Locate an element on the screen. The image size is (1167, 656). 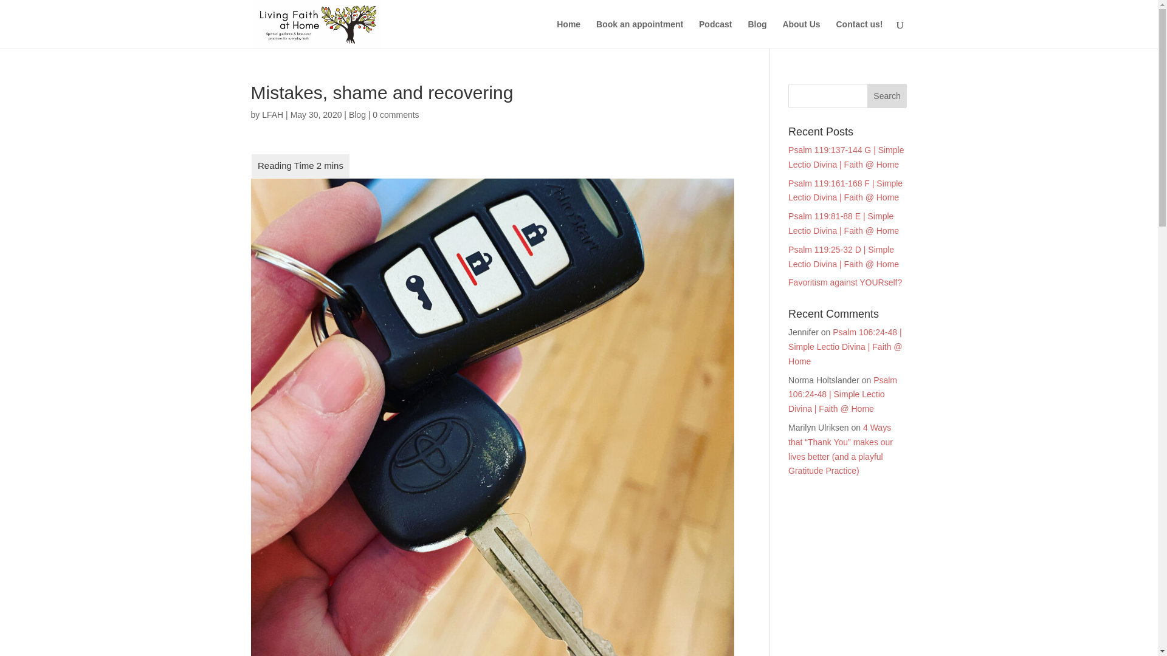
Podcast is located at coordinates (715, 34).